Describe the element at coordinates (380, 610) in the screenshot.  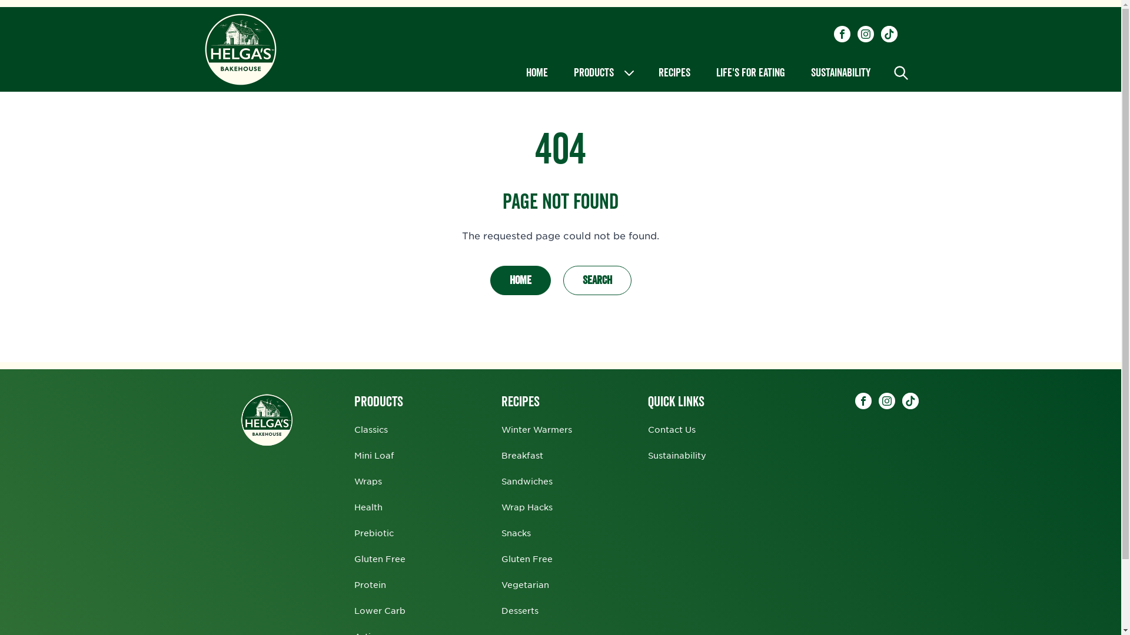
I see `Lower Carb` at that location.